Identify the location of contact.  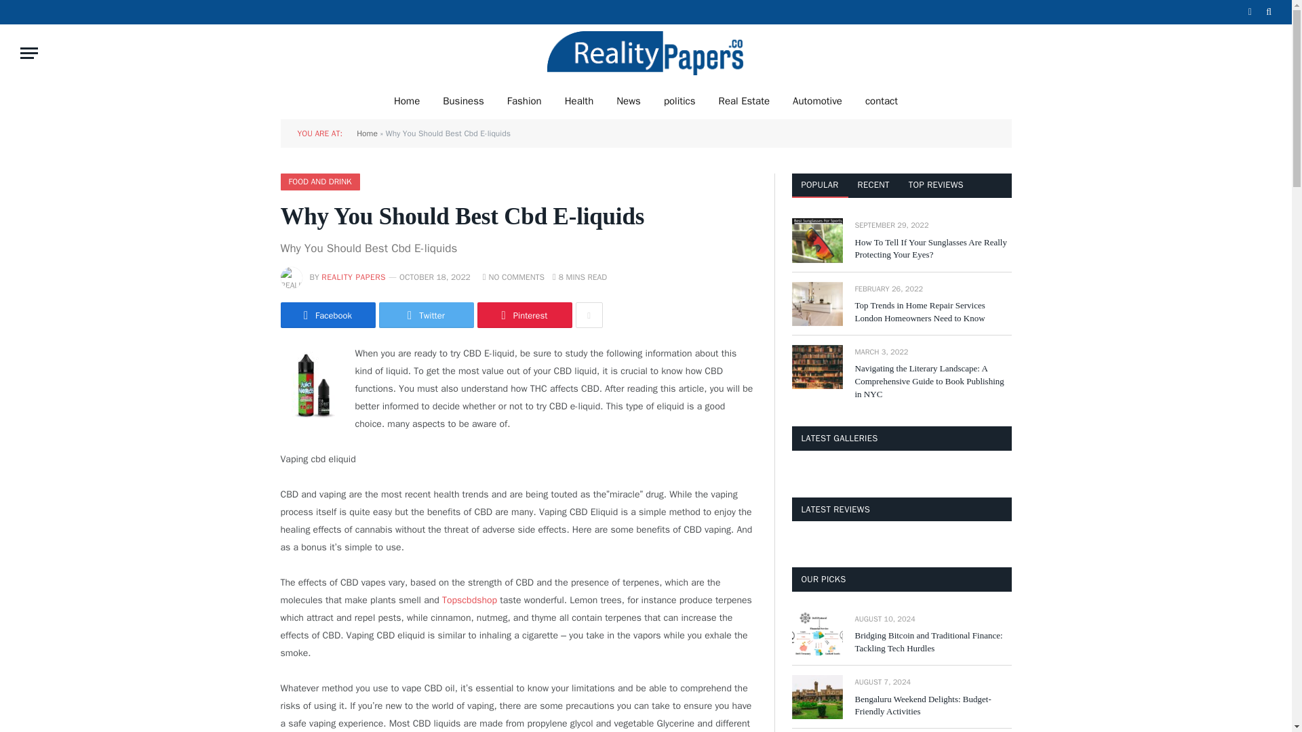
(882, 100).